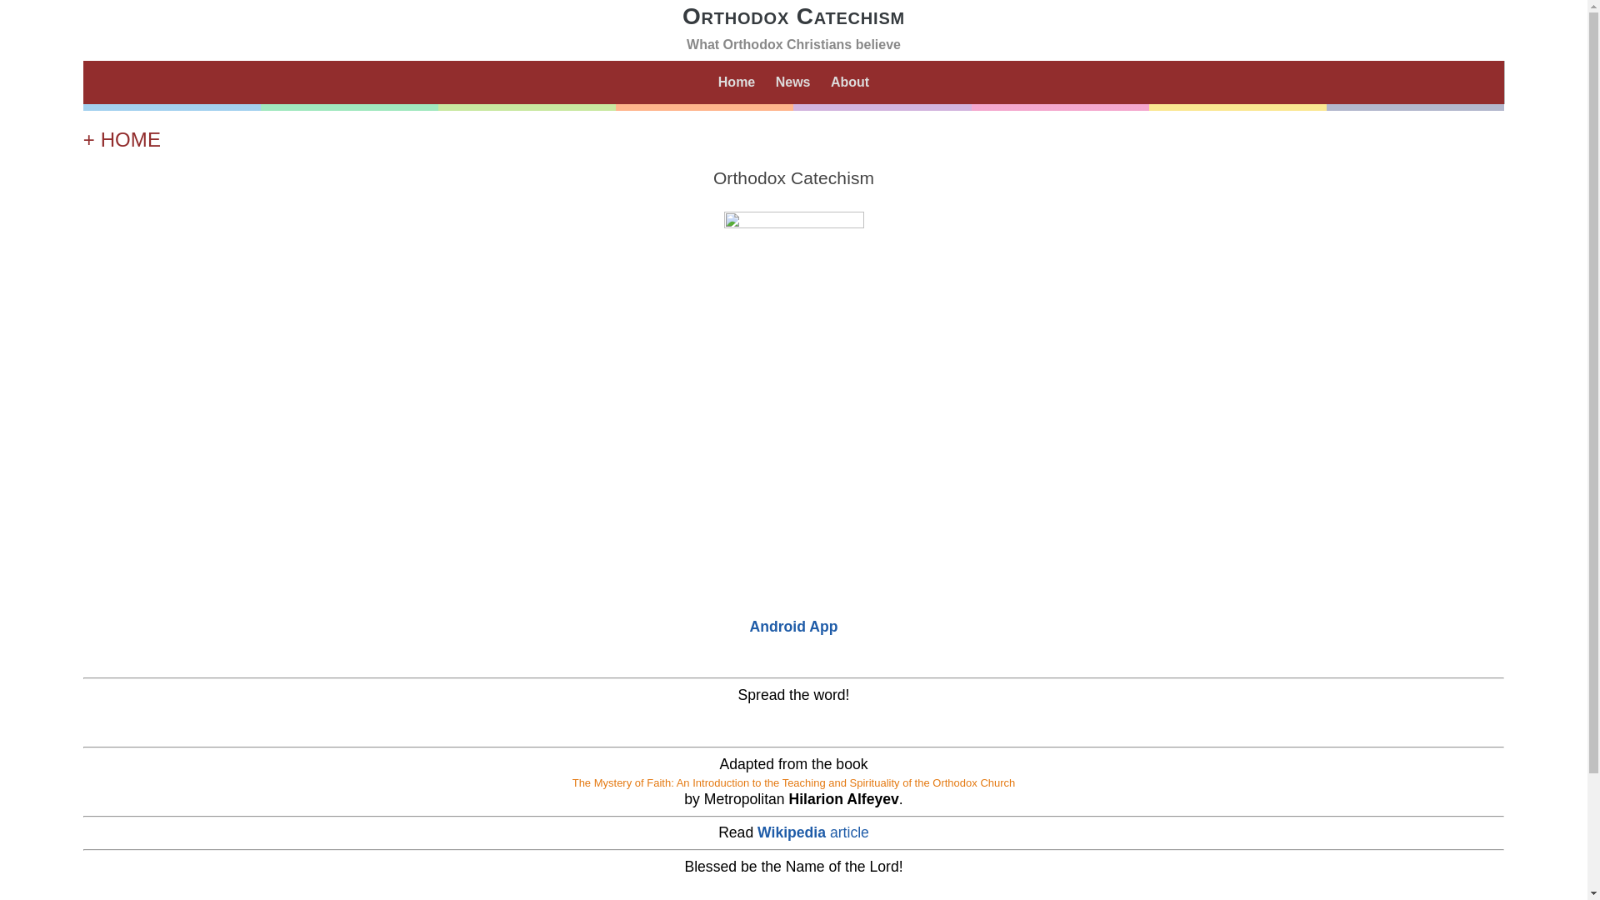  Describe the element at coordinates (794, 627) in the screenshot. I see `Android App` at that location.